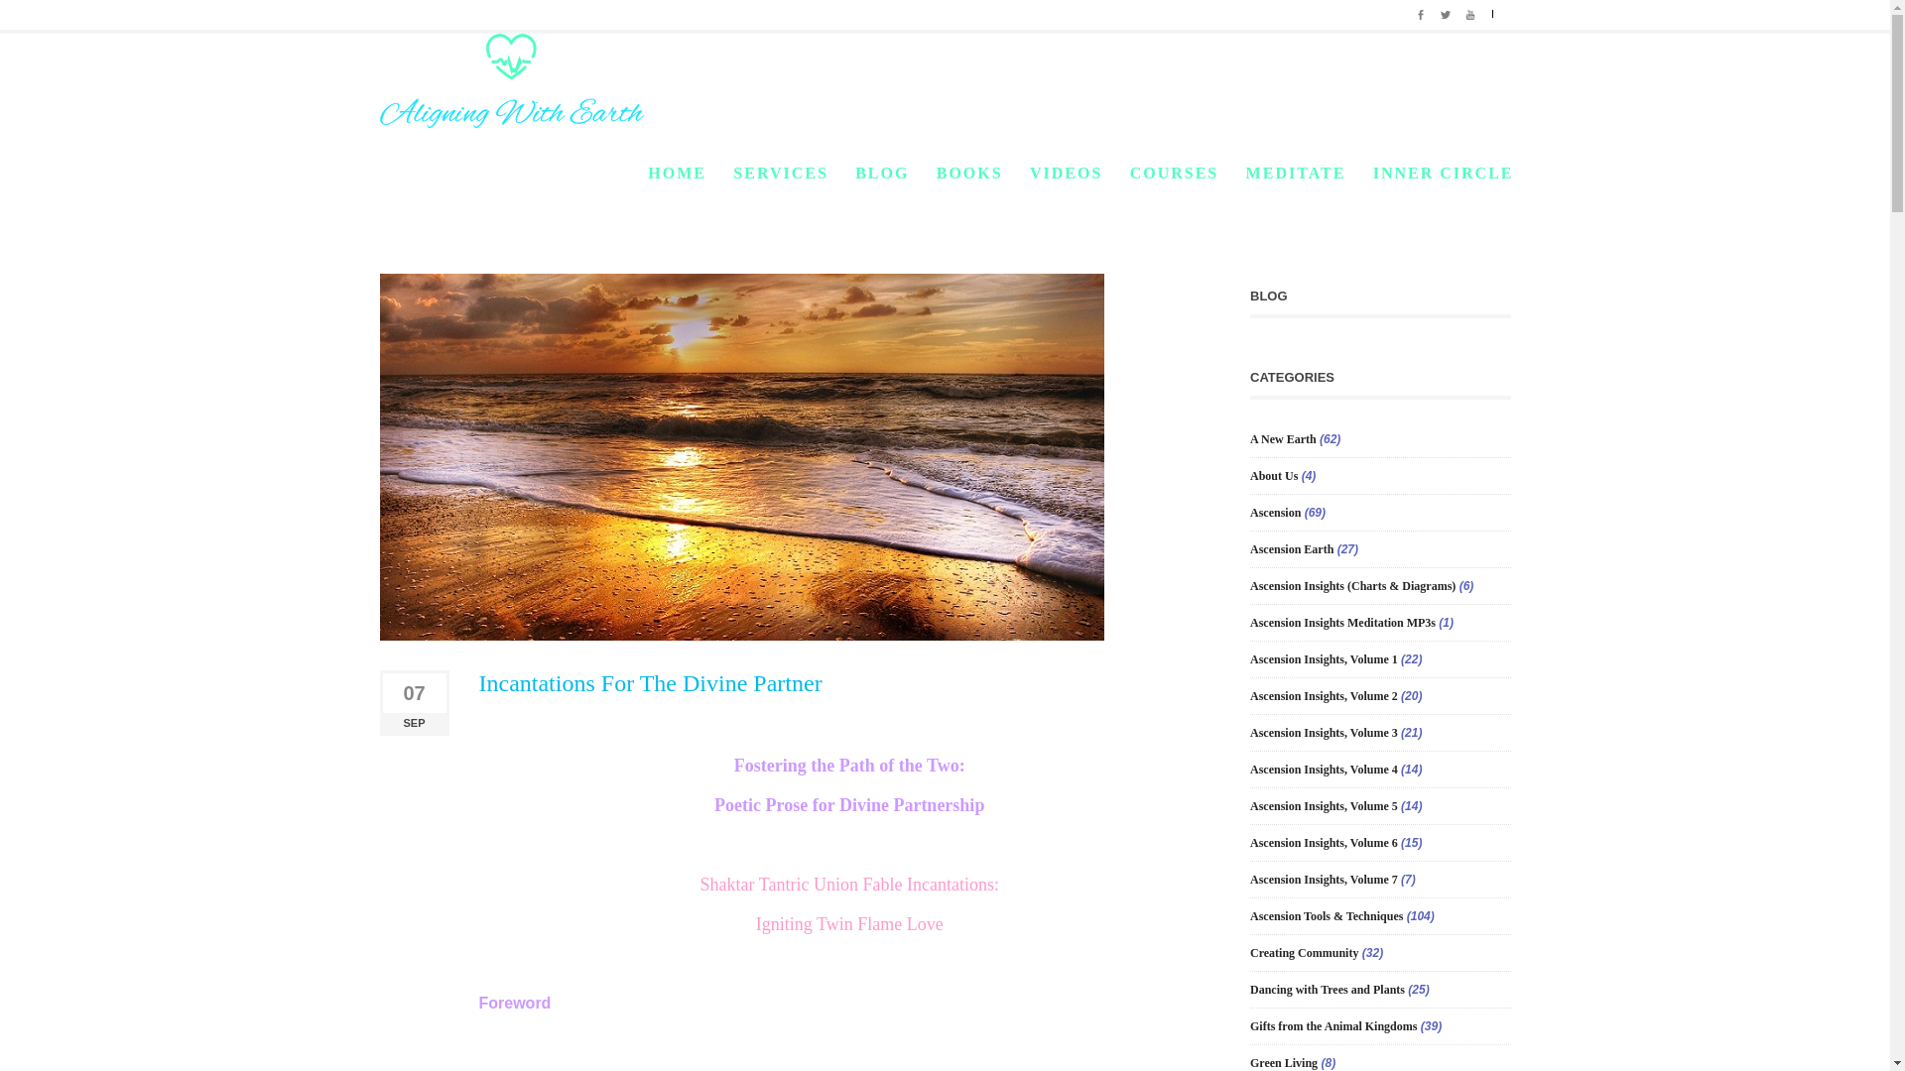 This screenshot has height=1071, width=1905. Describe the element at coordinates (1421, 12) in the screenshot. I see `Facebook` at that location.